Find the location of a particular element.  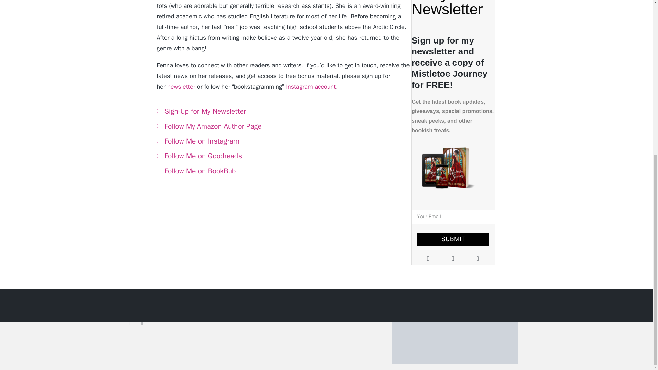

Follow Me on BookBub is located at coordinates (284, 171).